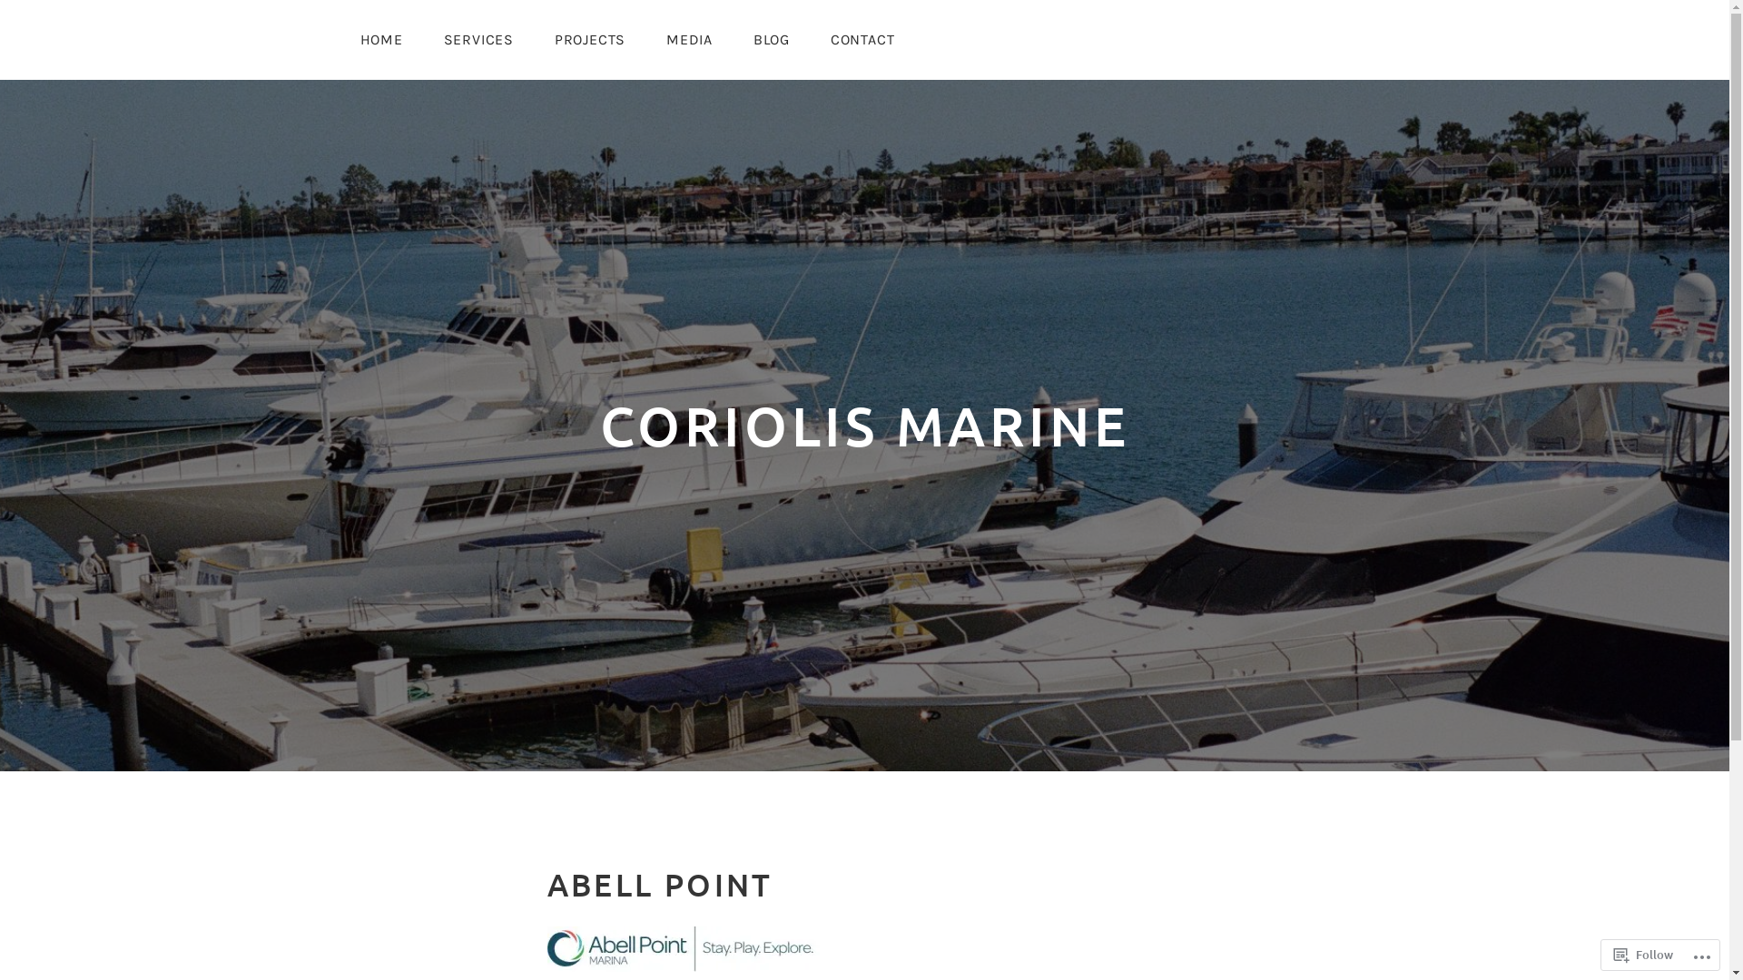 The image size is (1743, 980). What do you see at coordinates (381, 40) in the screenshot?
I see `HOME` at bounding box center [381, 40].